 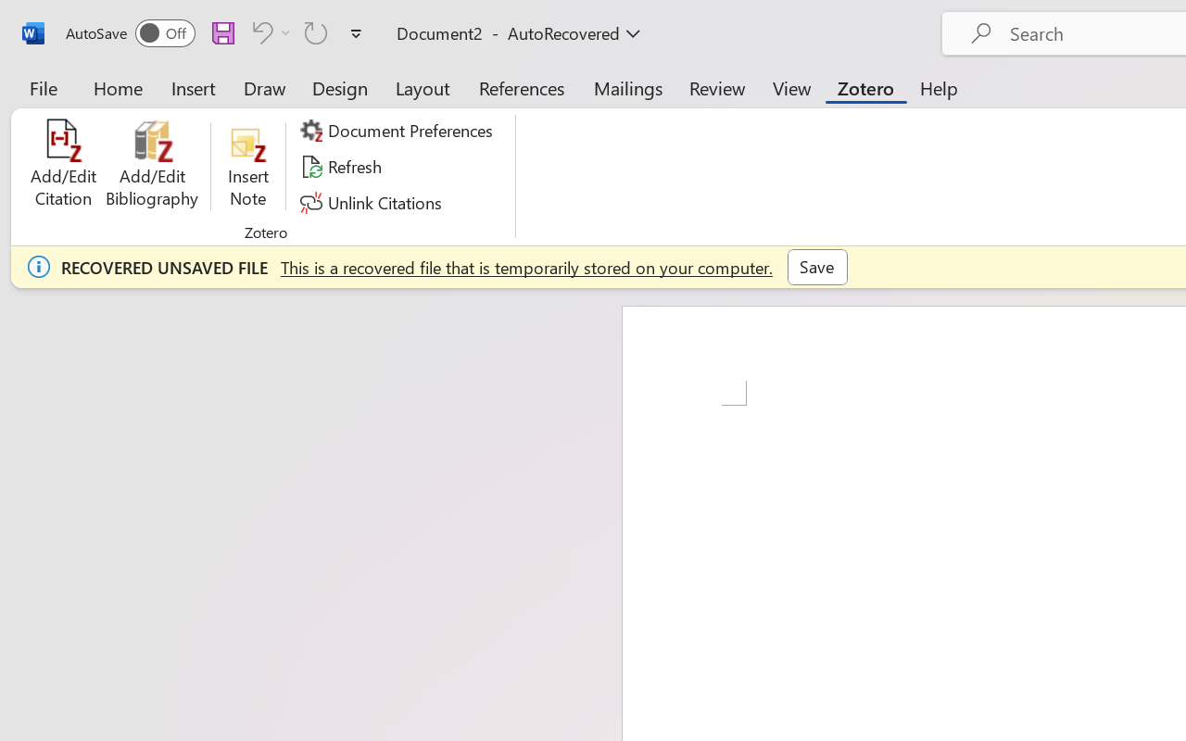 What do you see at coordinates (152, 167) in the screenshot?
I see `Add/Edit Bibliography` at bounding box center [152, 167].